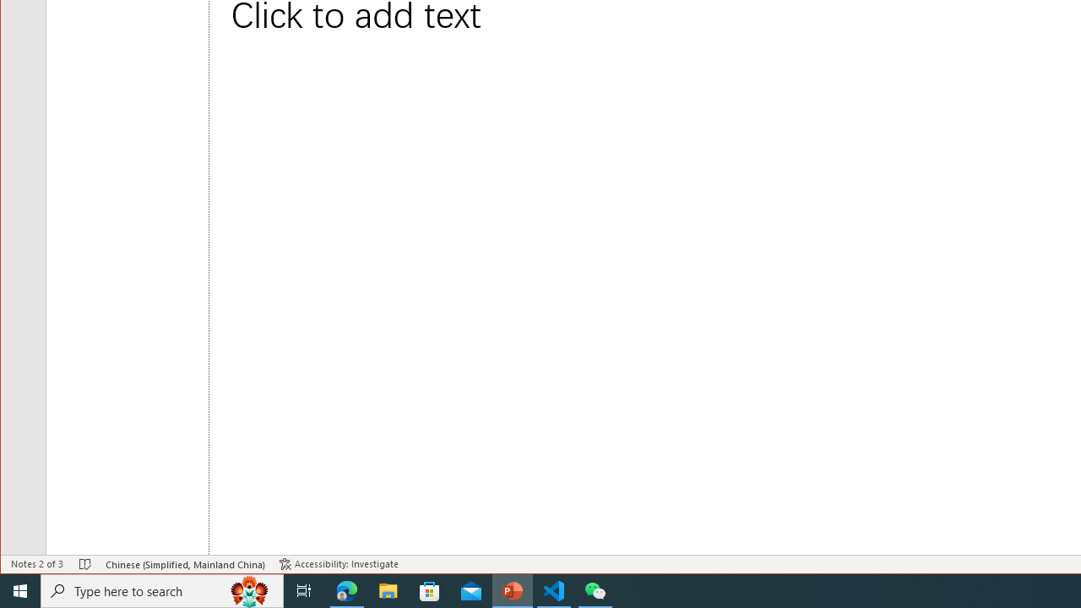 The width and height of the screenshot is (1081, 608). I want to click on Visual Studio Code - 1 running window, so click(554, 591).